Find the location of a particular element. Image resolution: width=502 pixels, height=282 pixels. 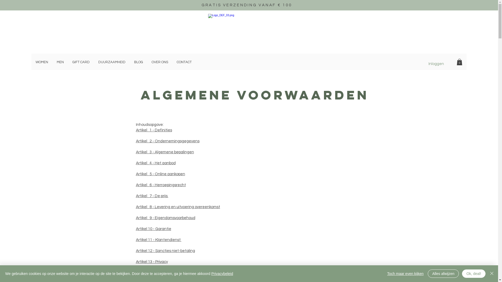

Artikel   4 - Het aanbod is located at coordinates (156, 163).